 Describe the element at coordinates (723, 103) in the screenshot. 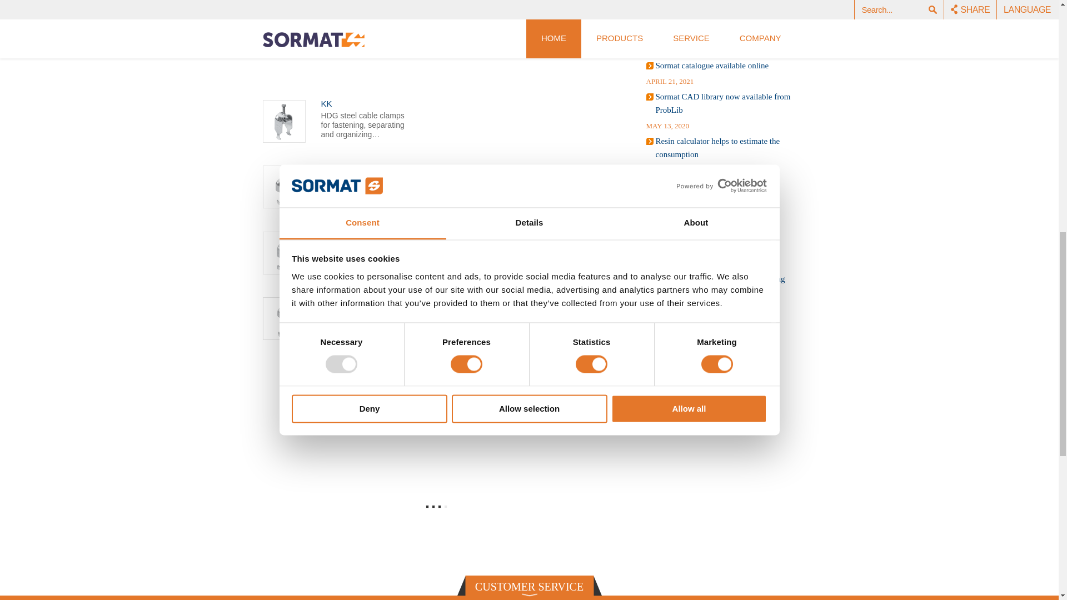

I see `Sormat CAD library now available from ProbLib` at that location.